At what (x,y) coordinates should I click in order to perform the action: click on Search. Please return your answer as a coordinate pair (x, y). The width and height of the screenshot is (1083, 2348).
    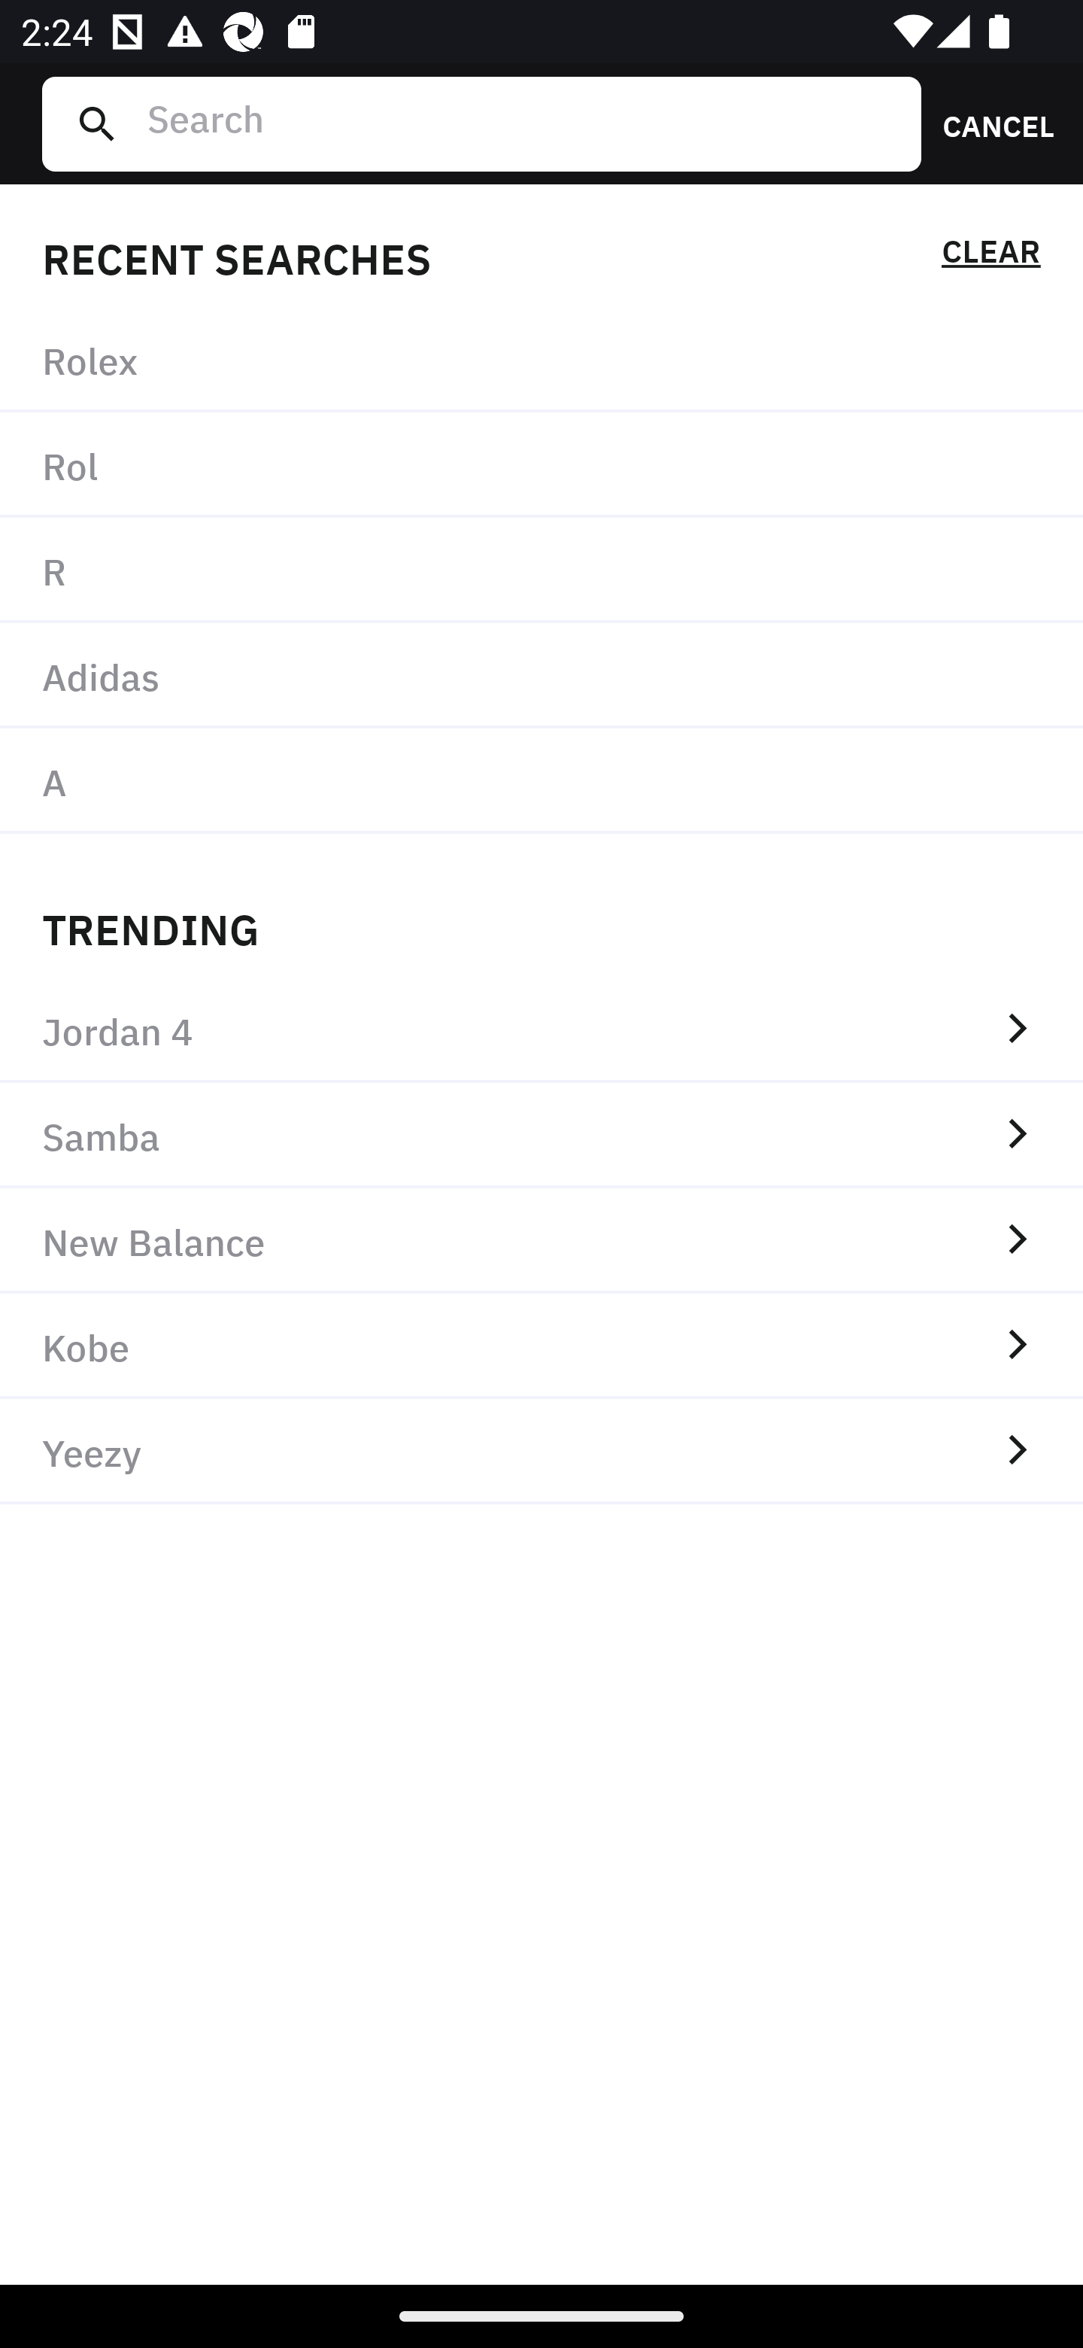
    Looking at the image, I should click on (523, 123).